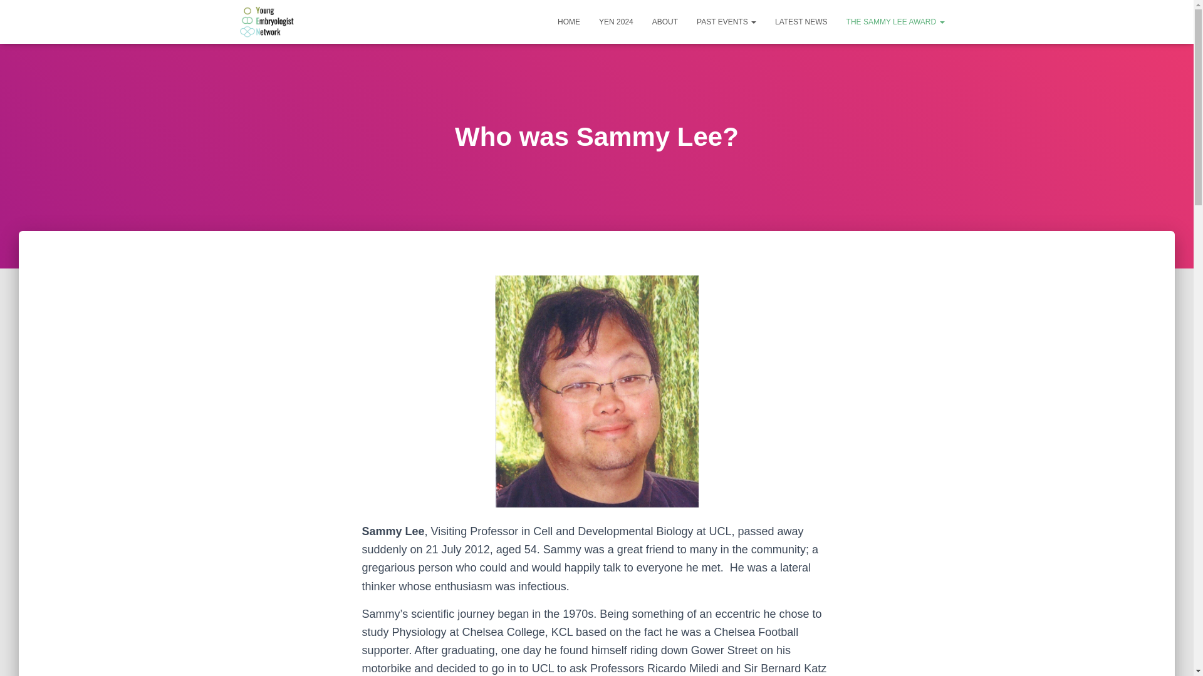 The image size is (1203, 676). I want to click on YEN 2024, so click(615, 21).